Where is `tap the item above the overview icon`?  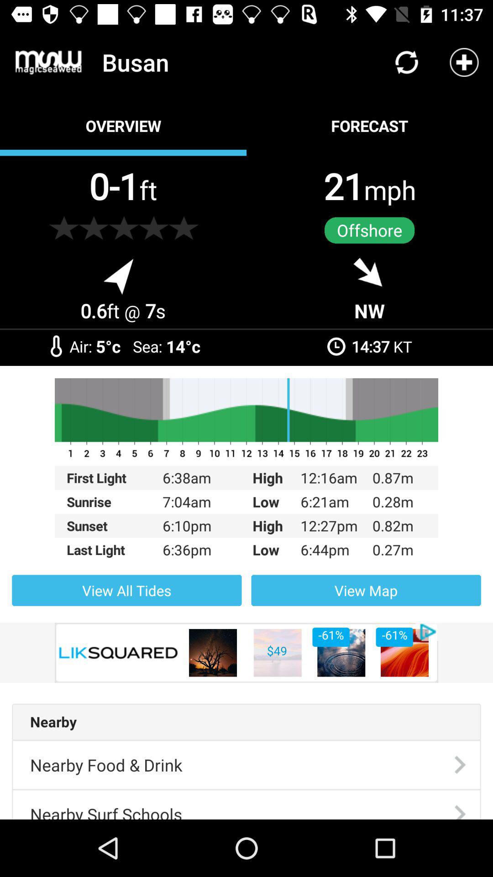 tap the item above the overview icon is located at coordinates (48, 62).